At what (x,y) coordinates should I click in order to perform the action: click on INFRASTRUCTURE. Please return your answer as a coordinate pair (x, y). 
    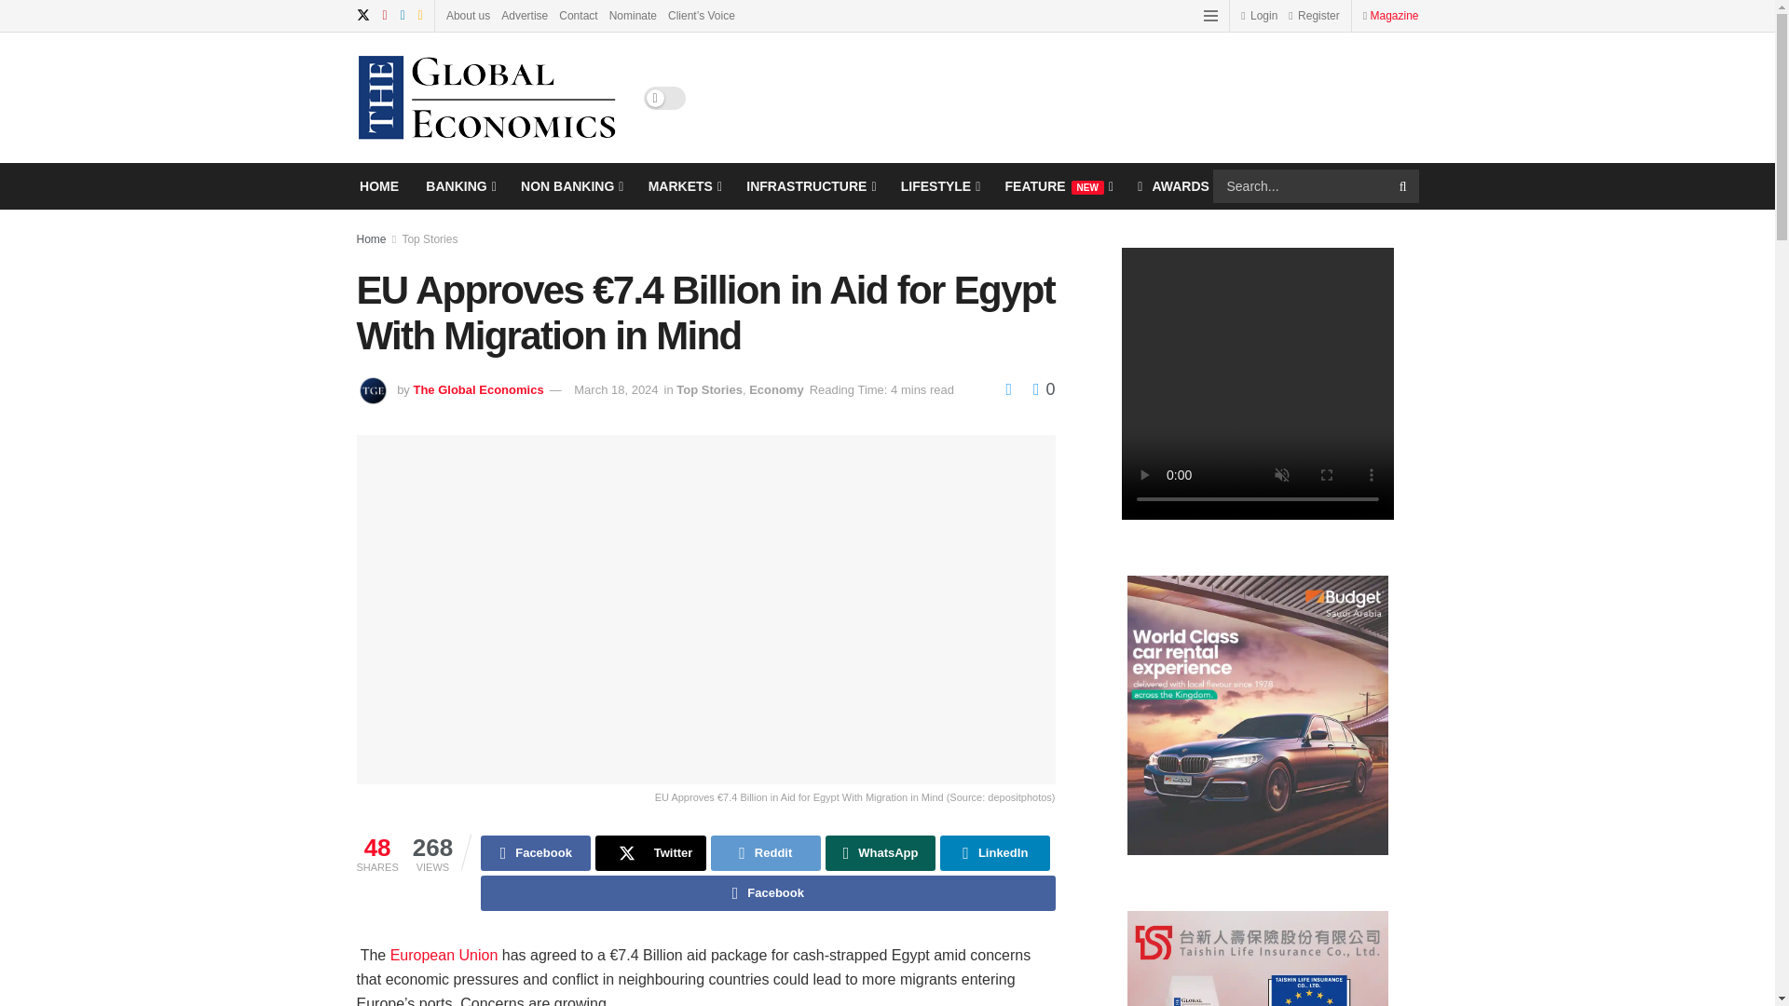
    Looking at the image, I should click on (809, 185).